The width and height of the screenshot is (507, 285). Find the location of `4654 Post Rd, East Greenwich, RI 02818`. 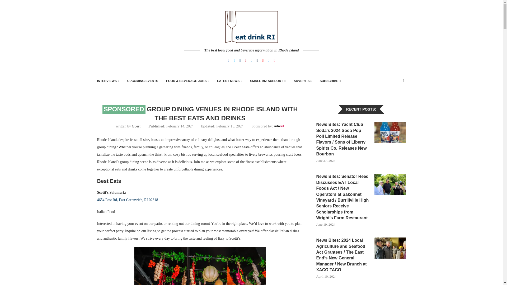

4654 Post Rd, East Greenwich, RI 02818 is located at coordinates (128, 199).